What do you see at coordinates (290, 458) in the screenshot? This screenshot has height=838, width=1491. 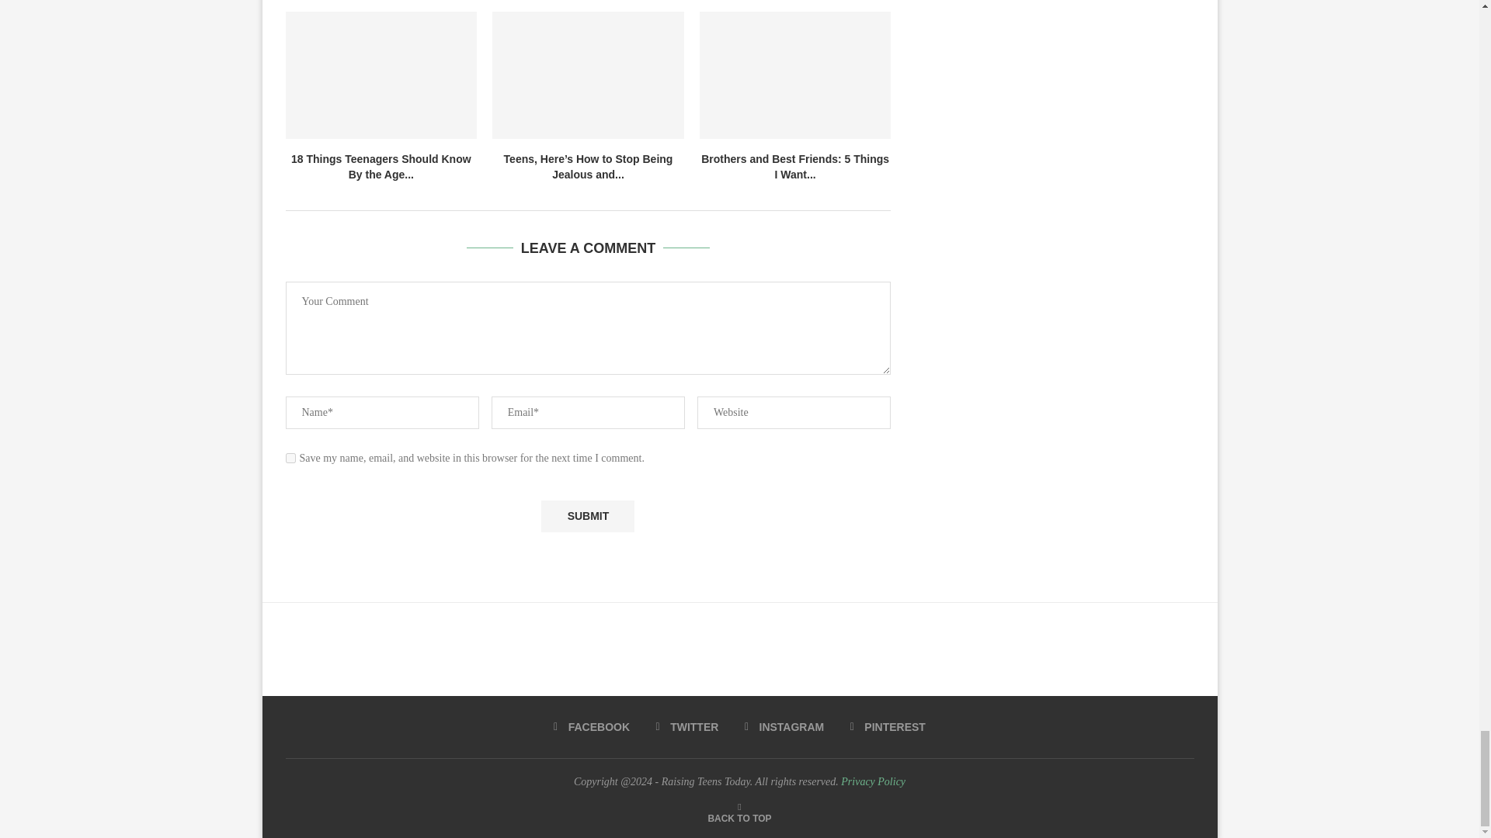 I see `yes` at bounding box center [290, 458].